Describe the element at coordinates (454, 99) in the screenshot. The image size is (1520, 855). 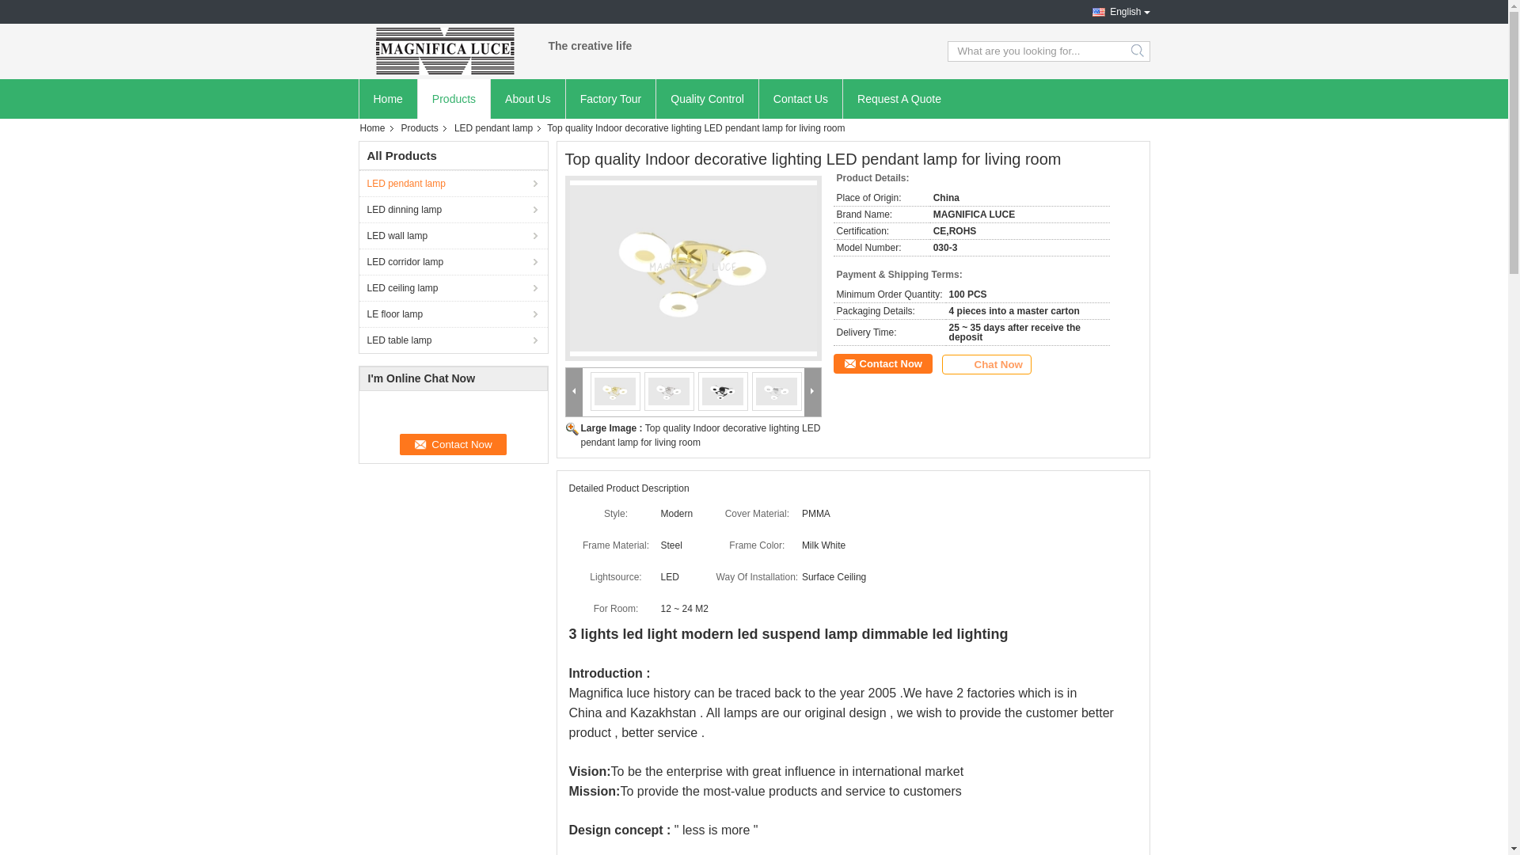
I see `Products` at that location.